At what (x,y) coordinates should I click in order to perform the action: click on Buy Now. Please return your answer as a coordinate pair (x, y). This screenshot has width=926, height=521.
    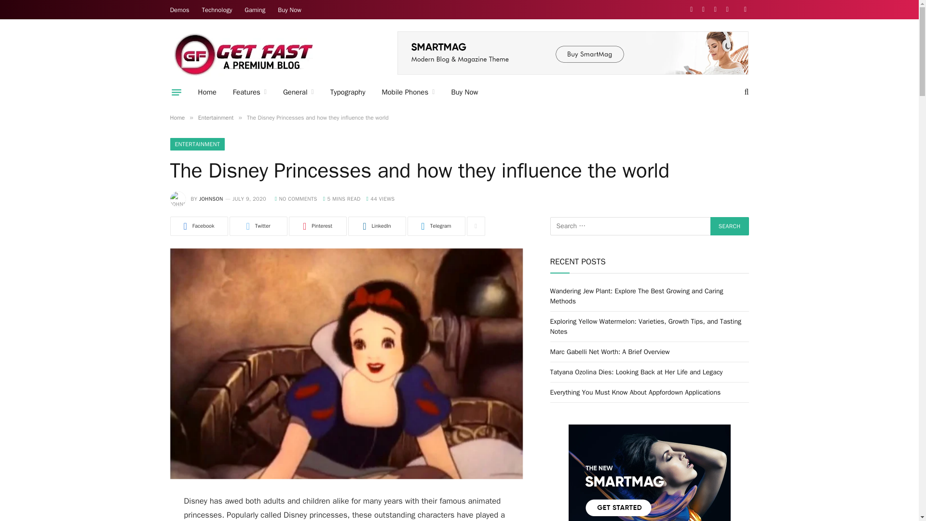
    Looking at the image, I should click on (289, 10).